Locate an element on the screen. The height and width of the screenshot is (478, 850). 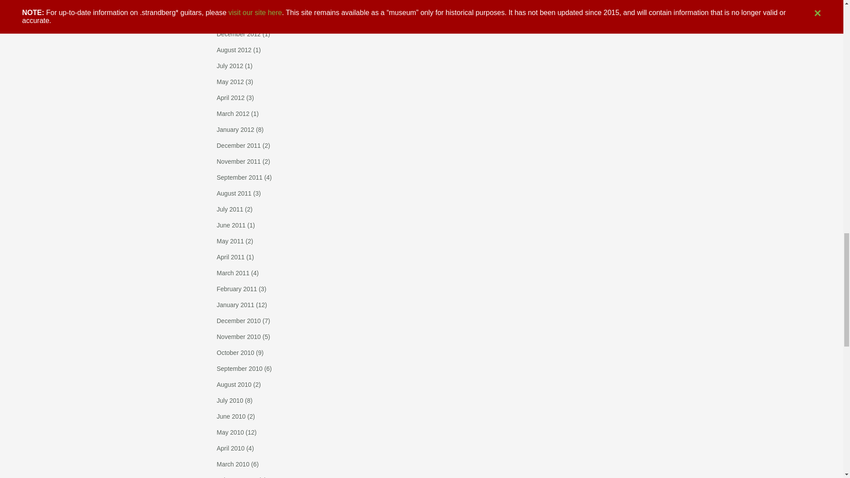
November 2011 is located at coordinates (239, 161).